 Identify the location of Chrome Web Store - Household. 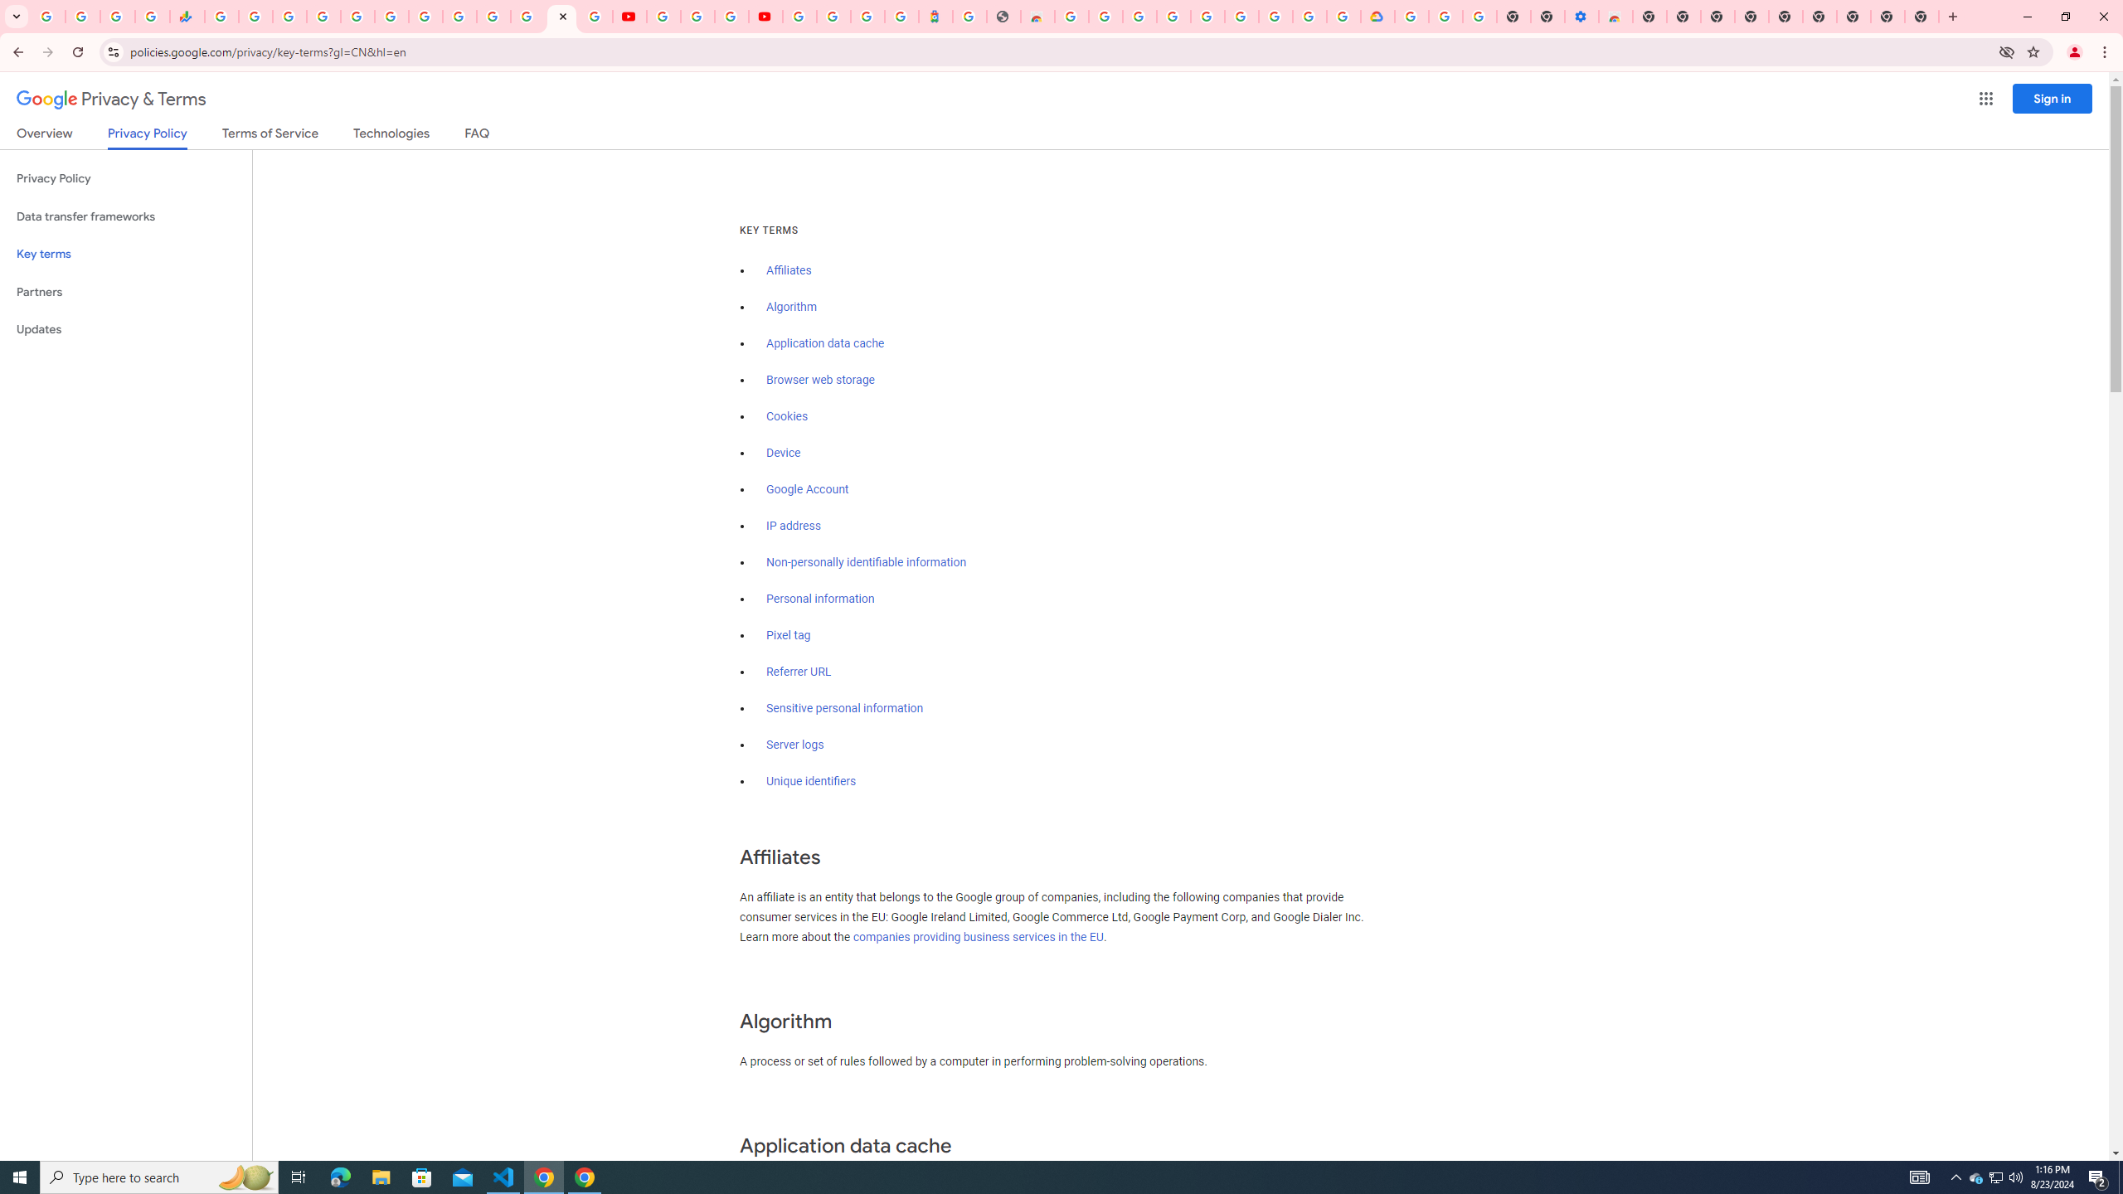
(1037, 17).